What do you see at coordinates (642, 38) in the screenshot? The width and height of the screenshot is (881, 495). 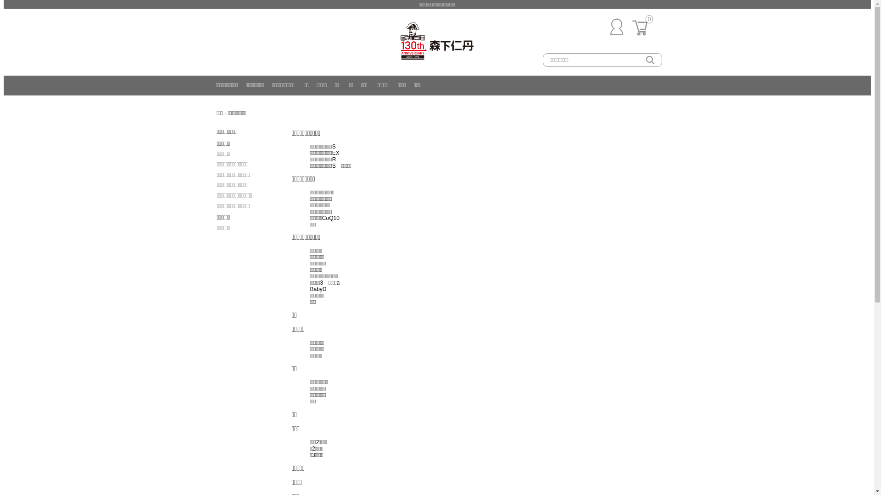 I see `0` at bounding box center [642, 38].